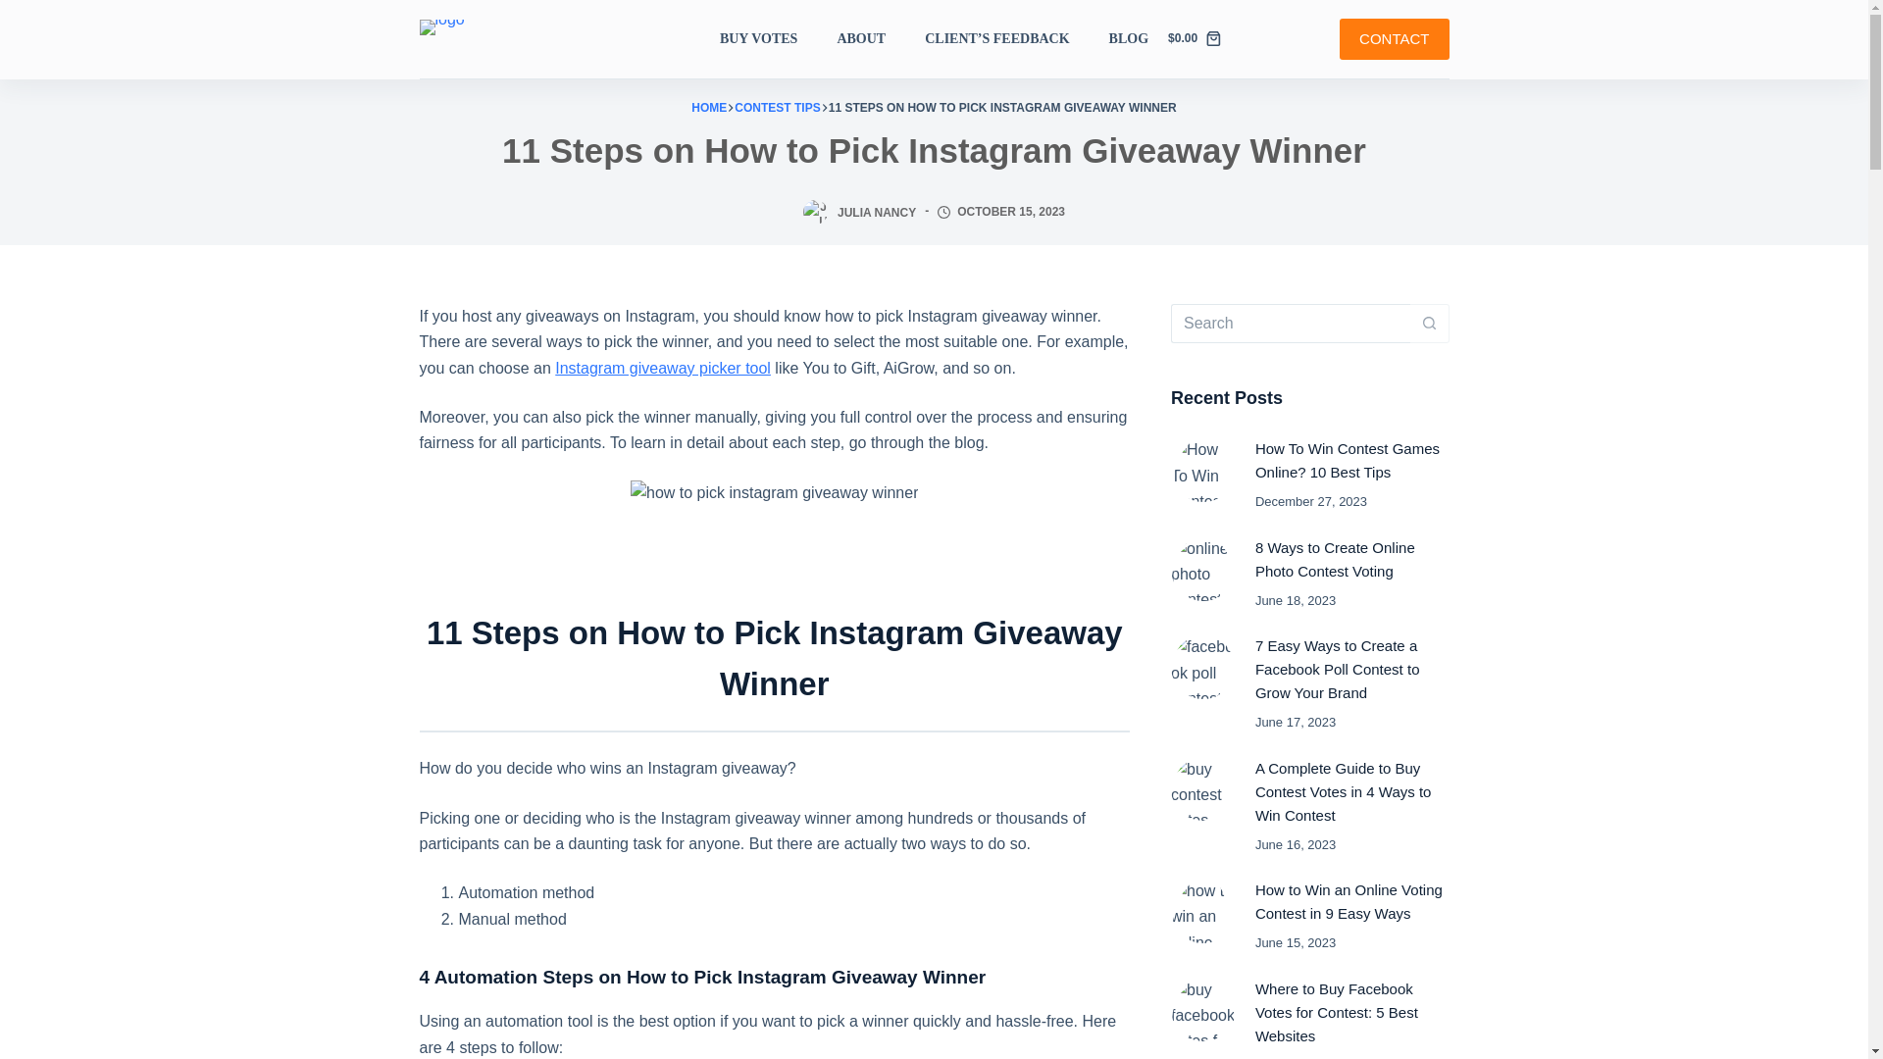 The height and width of the screenshot is (1059, 1883). I want to click on JULIA NANCY, so click(877, 212).